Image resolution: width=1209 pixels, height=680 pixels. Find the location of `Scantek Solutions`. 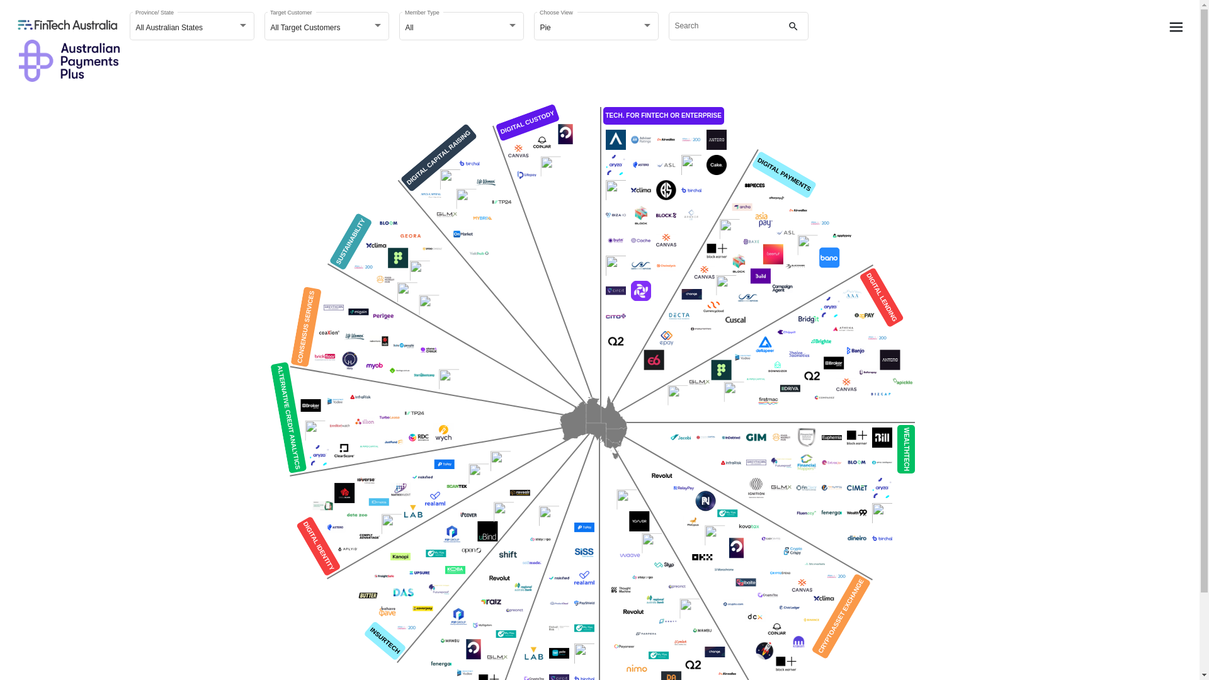

Scantek Solutions is located at coordinates (457, 486).